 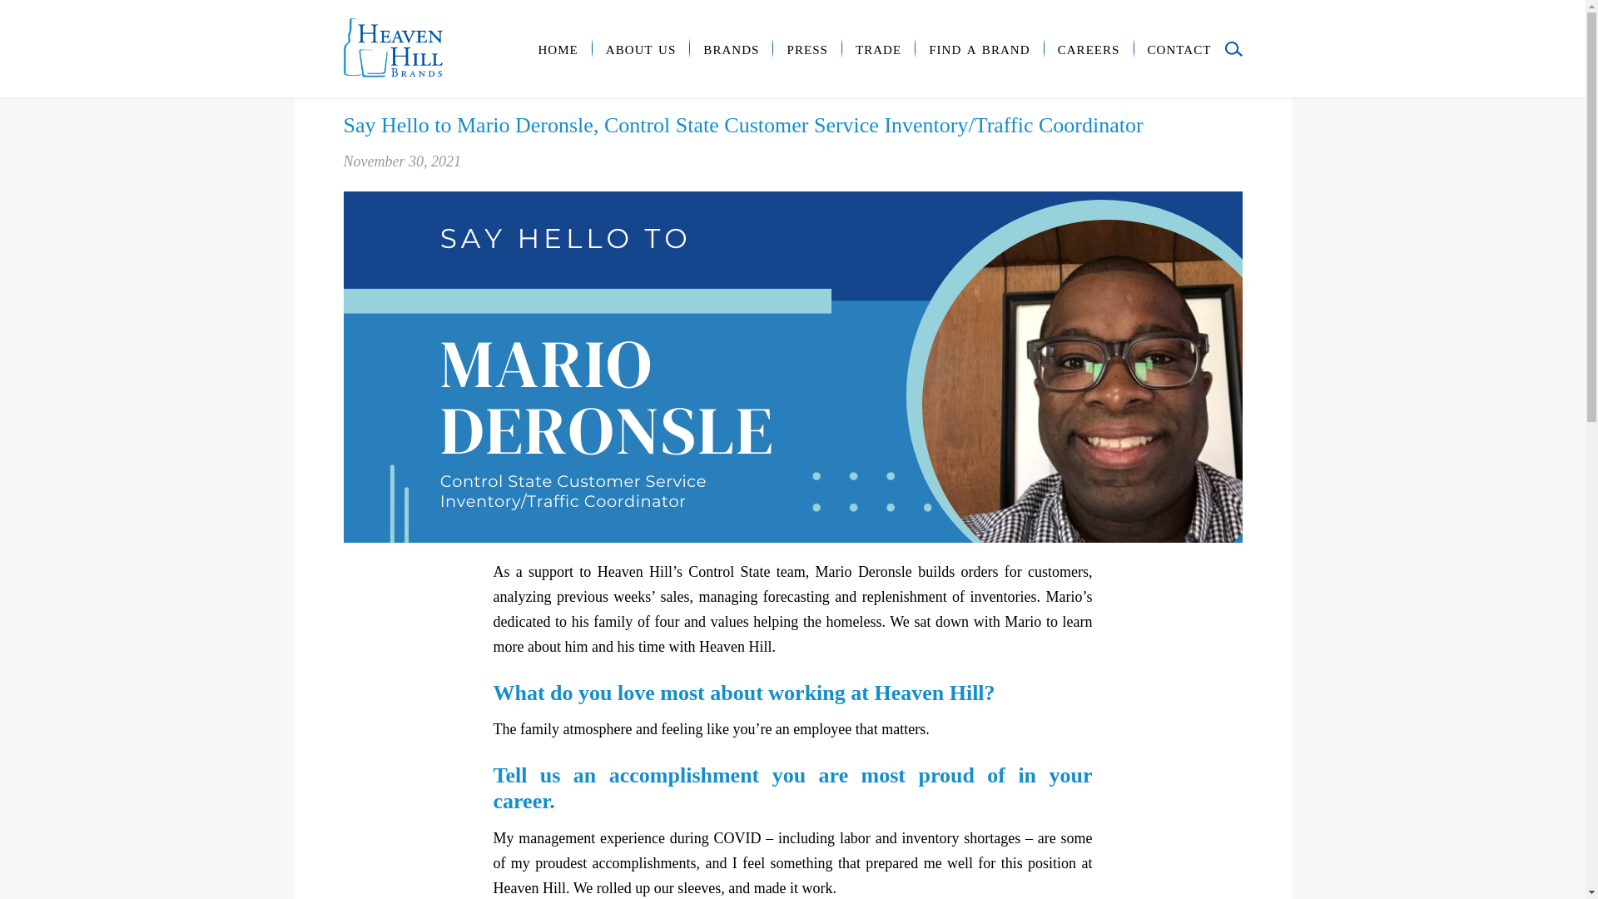 I want to click on find a brand, so click(x=979, y=48).